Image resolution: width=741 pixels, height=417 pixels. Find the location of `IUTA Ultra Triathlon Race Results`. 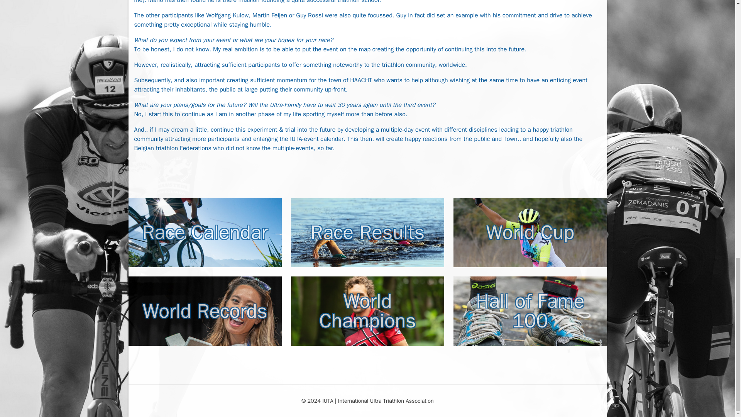

IUTA Ultra Triathlon Race Results is located at coordinates (367, 232).